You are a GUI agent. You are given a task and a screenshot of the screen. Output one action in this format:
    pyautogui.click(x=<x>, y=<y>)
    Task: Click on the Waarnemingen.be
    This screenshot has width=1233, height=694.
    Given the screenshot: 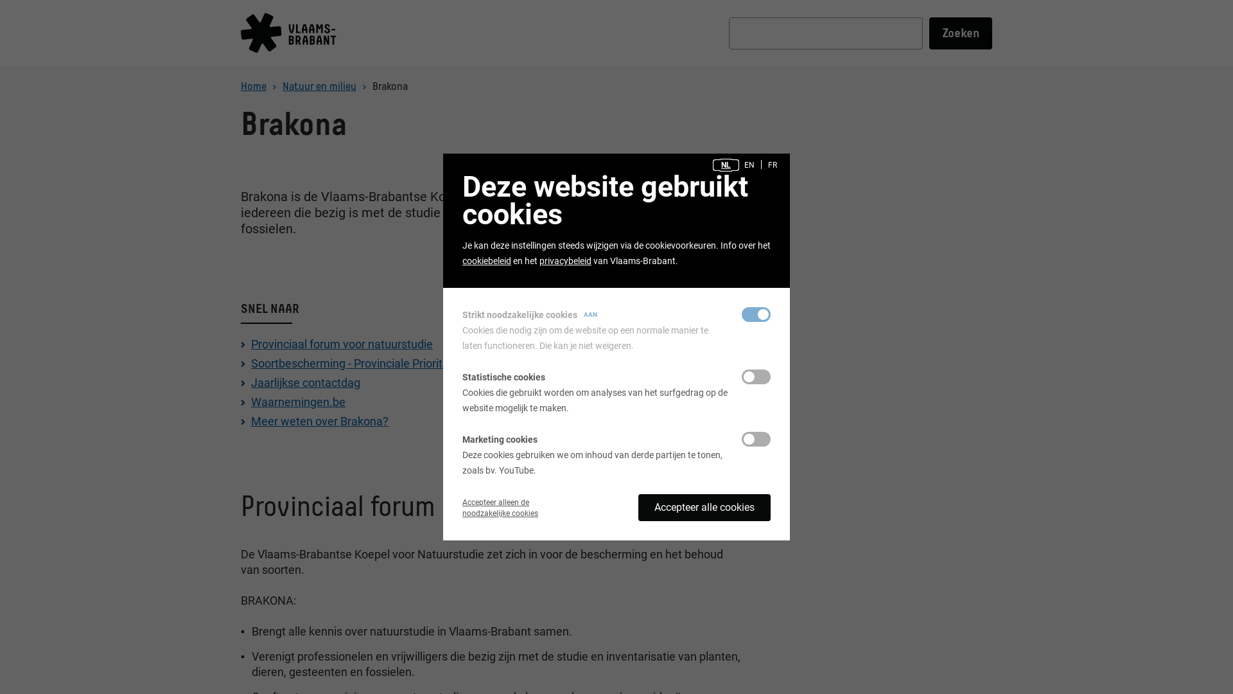 What is the action you would take?
    pyautogui.click(x=298, y=402)
    